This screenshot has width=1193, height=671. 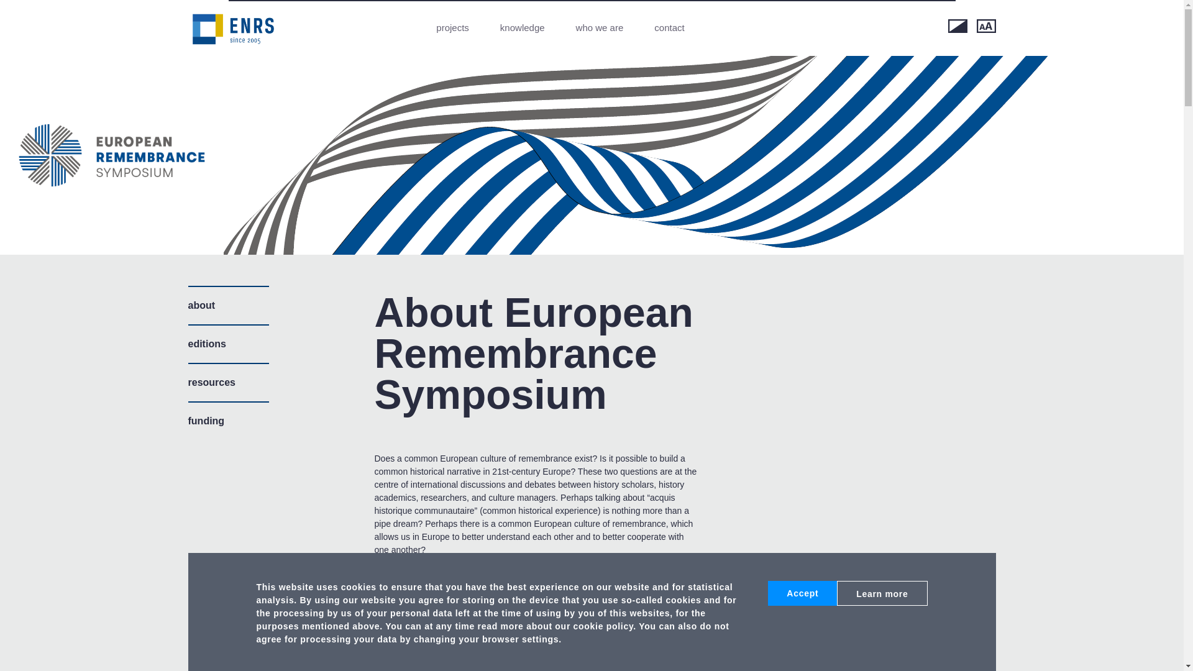 What do you see at coordinates (452, 27) in the screenshot?
I see `projects` at bounding box center [452, 27].